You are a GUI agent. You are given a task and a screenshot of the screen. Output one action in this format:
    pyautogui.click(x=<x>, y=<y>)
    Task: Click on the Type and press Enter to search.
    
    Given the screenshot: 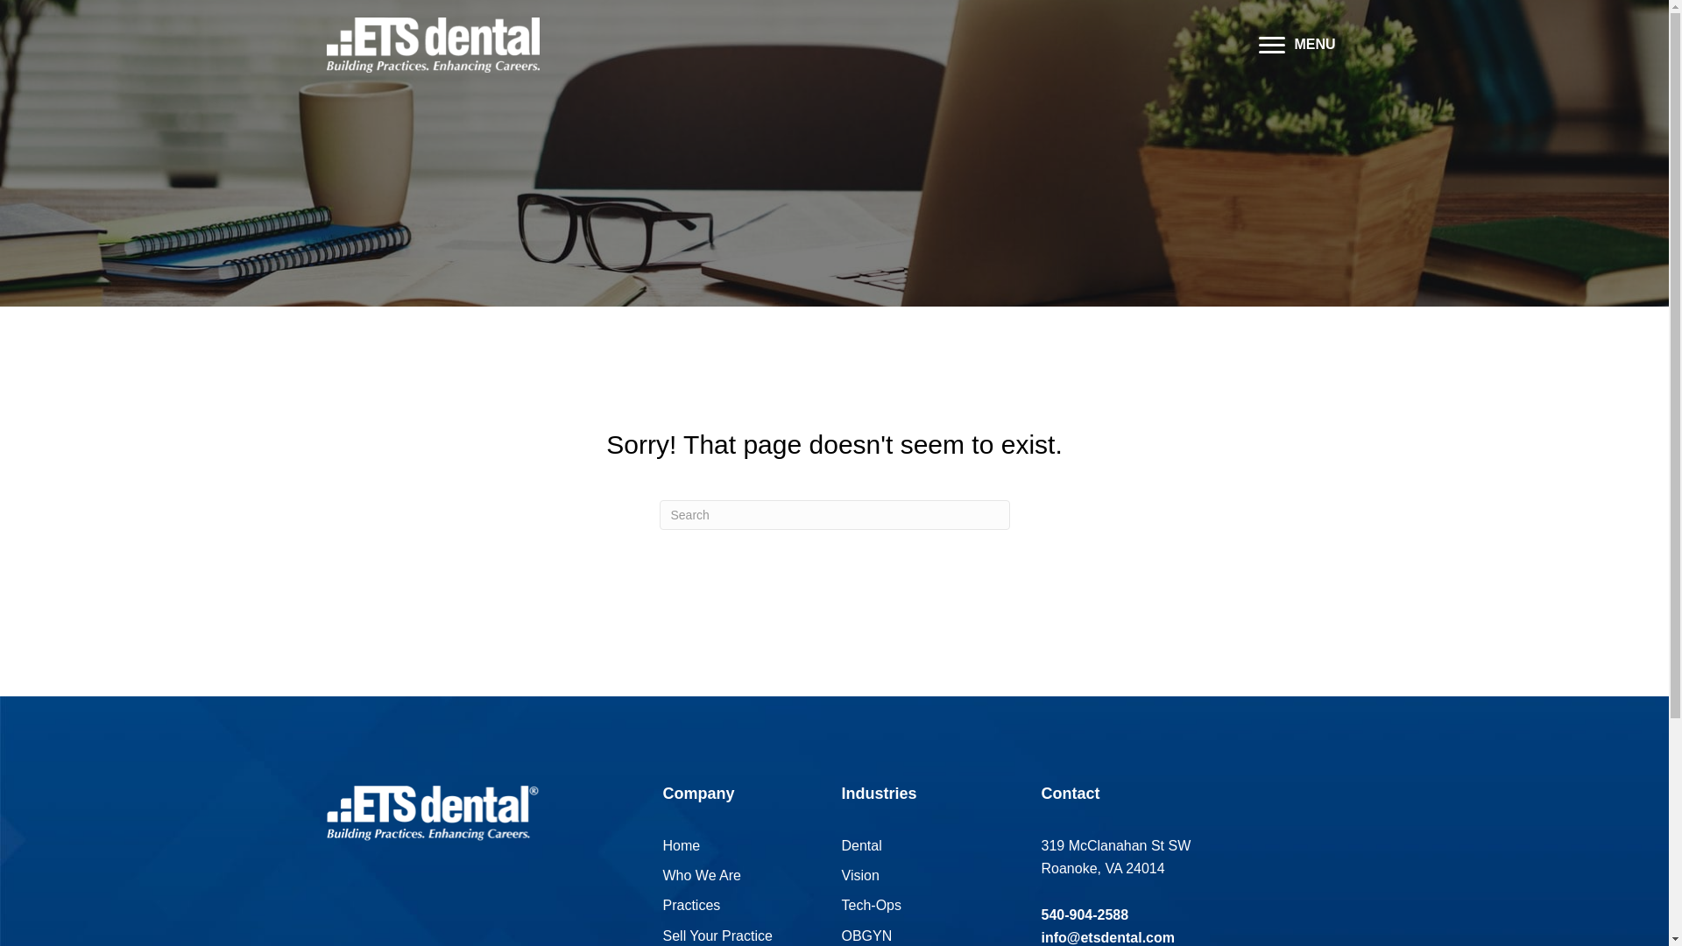 What is the action you would take?
    pyautogui.click(x=834, y=515)
    